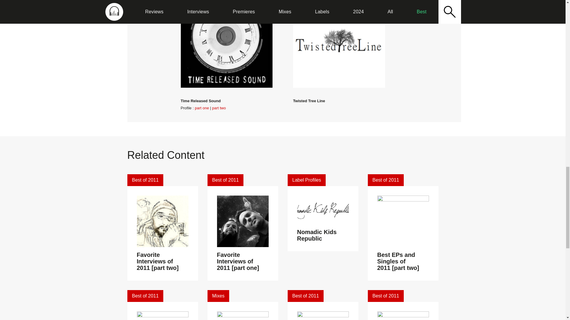  I want to click on part one, so click(202, 108).